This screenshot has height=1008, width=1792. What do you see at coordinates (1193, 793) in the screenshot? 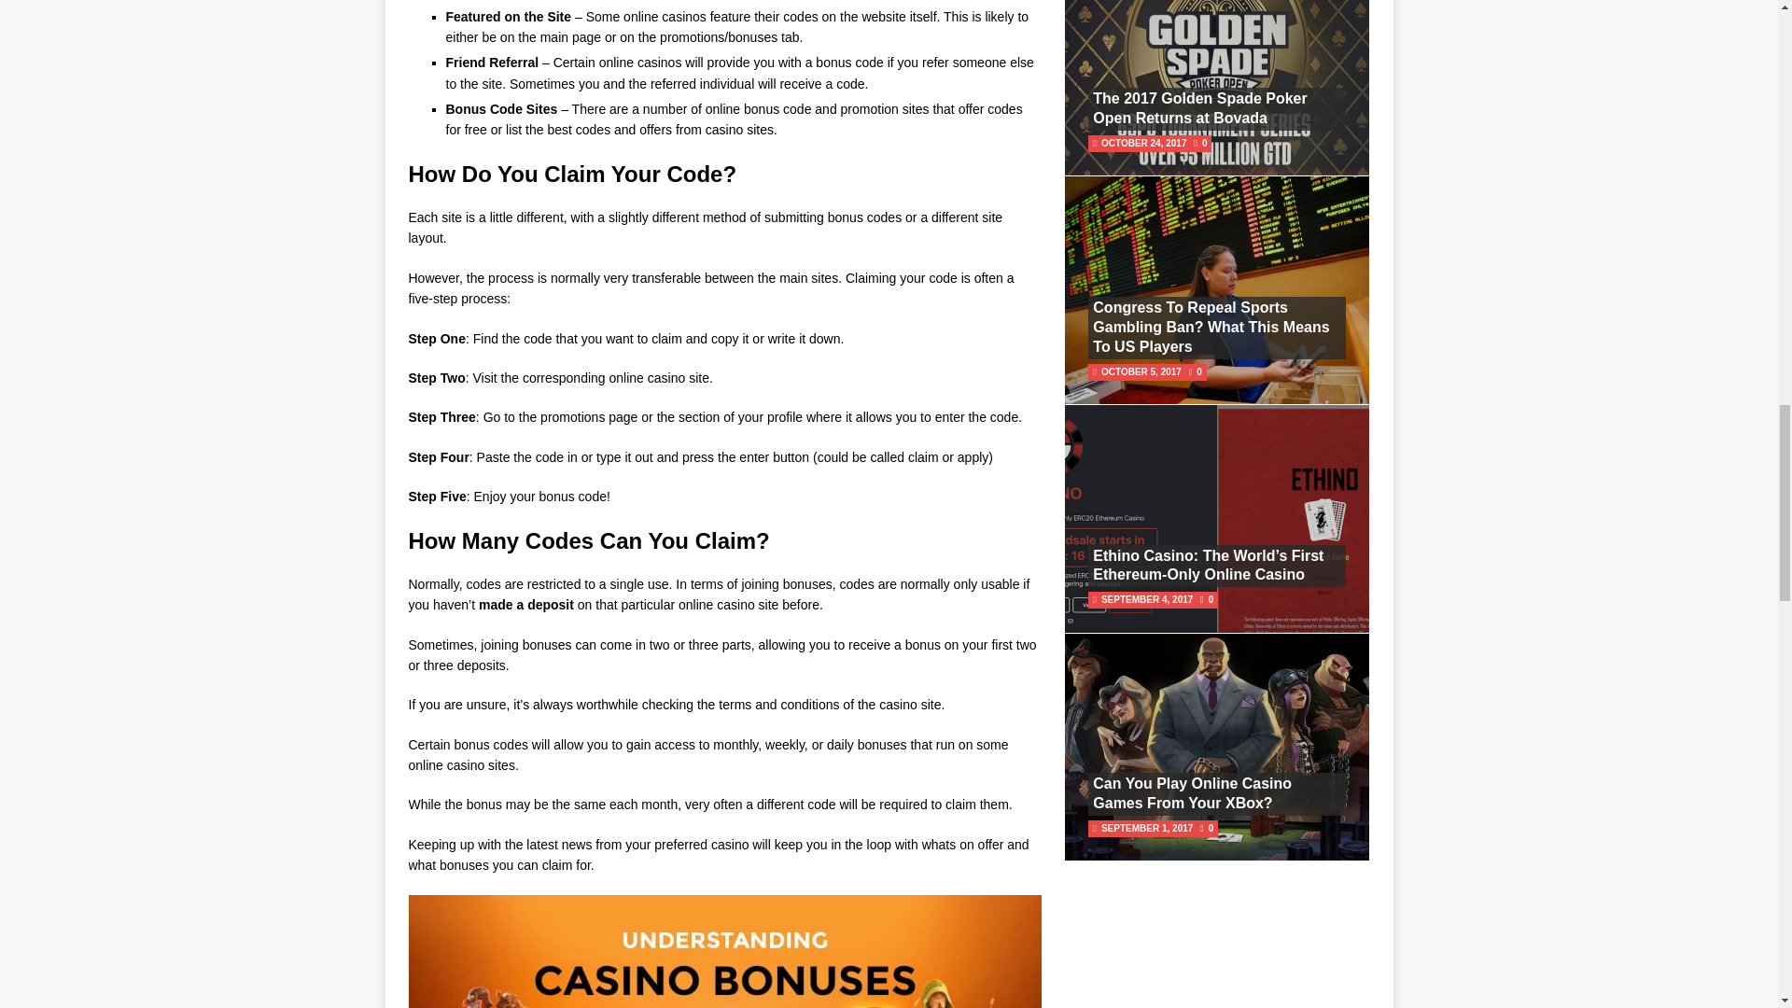
I see `Can You Play Online Casino Games From Your XBox?` at bounding box center [1193, 793].